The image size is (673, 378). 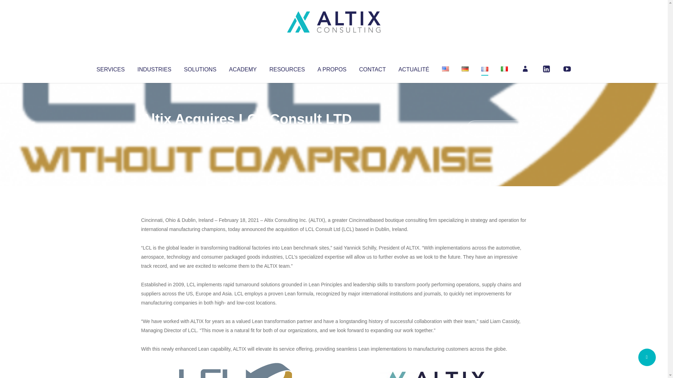 I want to click on INDUSTRIES, so click(x=154, y=68).